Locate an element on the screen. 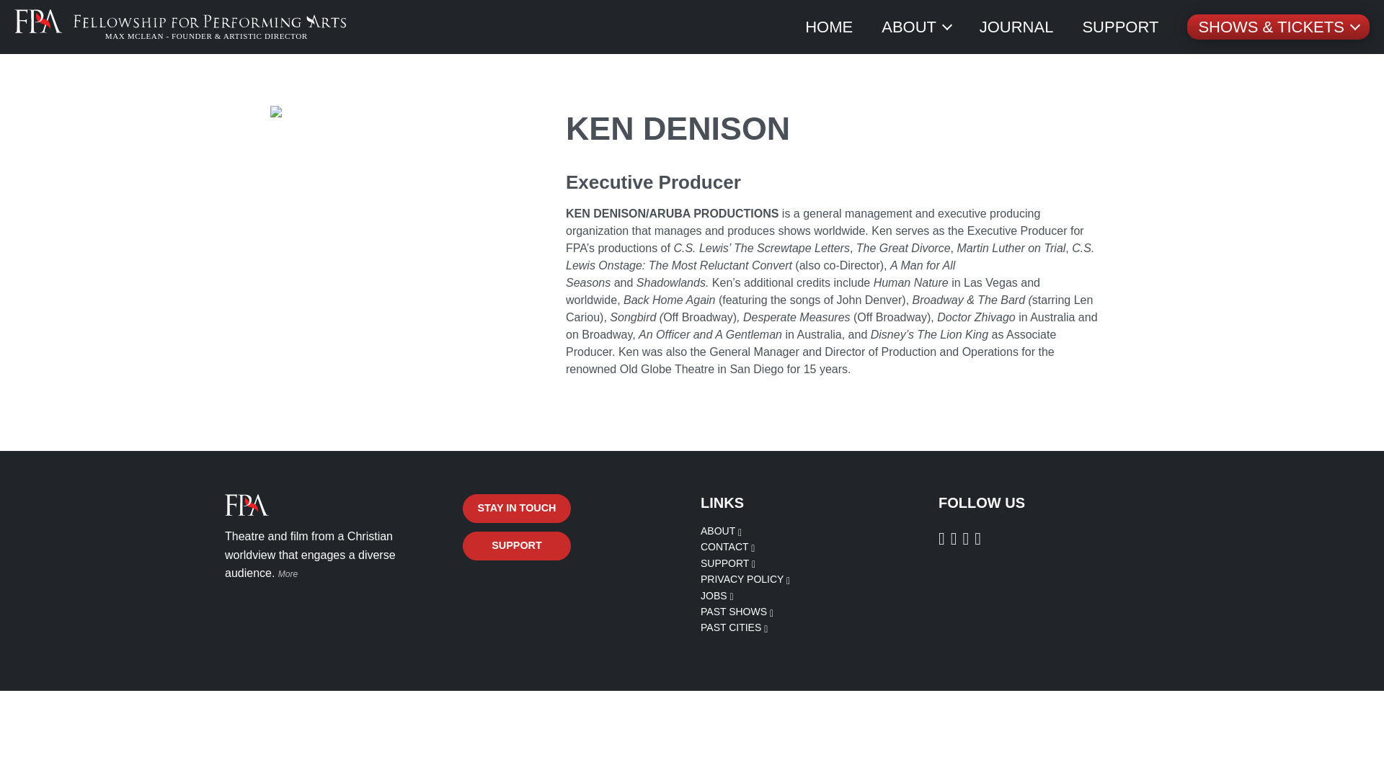 Image resolution: width=1384 pixels, height=778 pixels. JOBS  is located at coordinates (717, 594).